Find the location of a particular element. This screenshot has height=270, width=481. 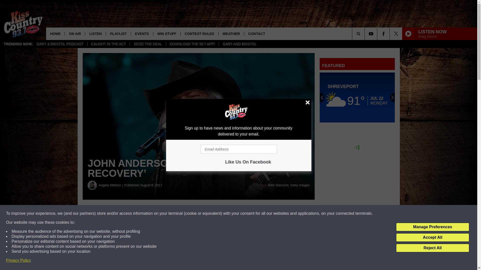

EVENTS is located at coordinates (142, 33).